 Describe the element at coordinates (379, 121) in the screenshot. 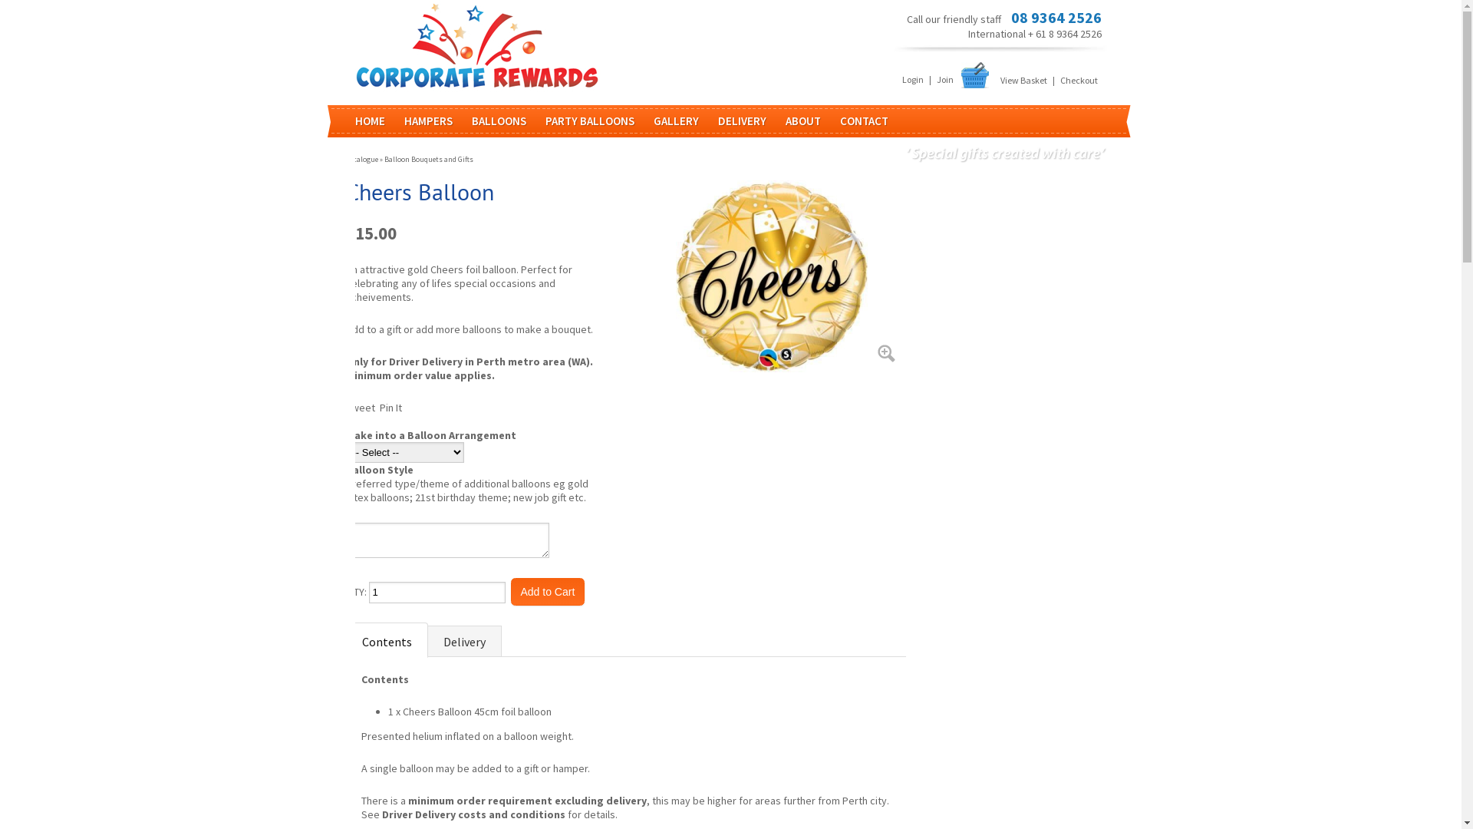

I see `HOME` at that location.